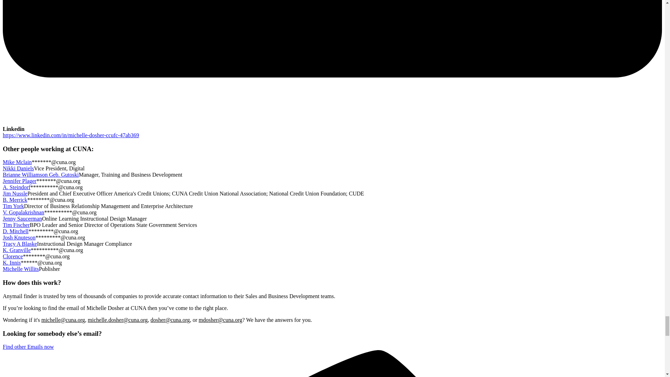  I want to click on Jennifer Plager, so click(19, 181).